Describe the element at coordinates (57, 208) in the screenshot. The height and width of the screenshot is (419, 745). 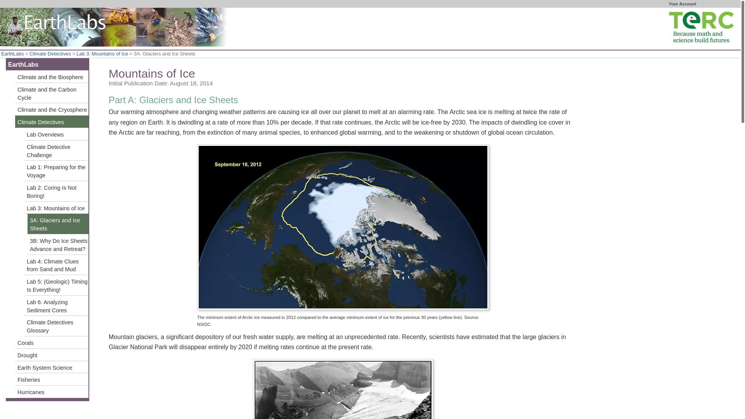
I see `Lab 3: Mountains of Ice` at that location.